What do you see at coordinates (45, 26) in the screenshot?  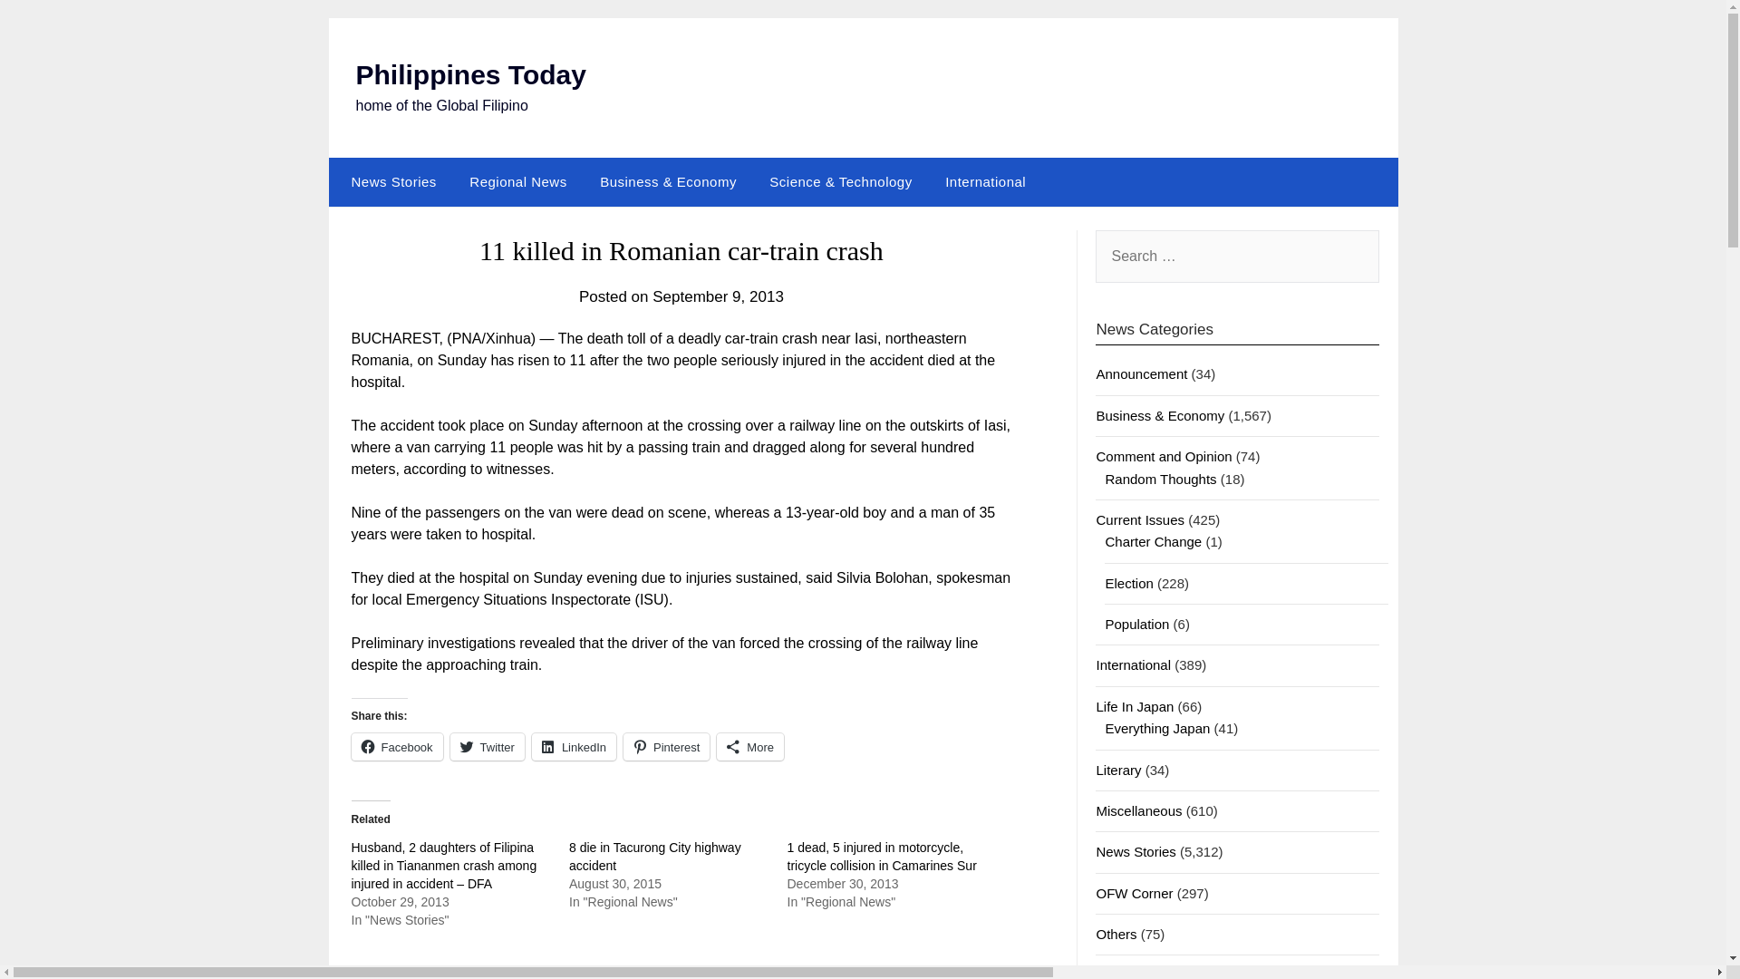 I see `Search` at bounding box center [45, 26].